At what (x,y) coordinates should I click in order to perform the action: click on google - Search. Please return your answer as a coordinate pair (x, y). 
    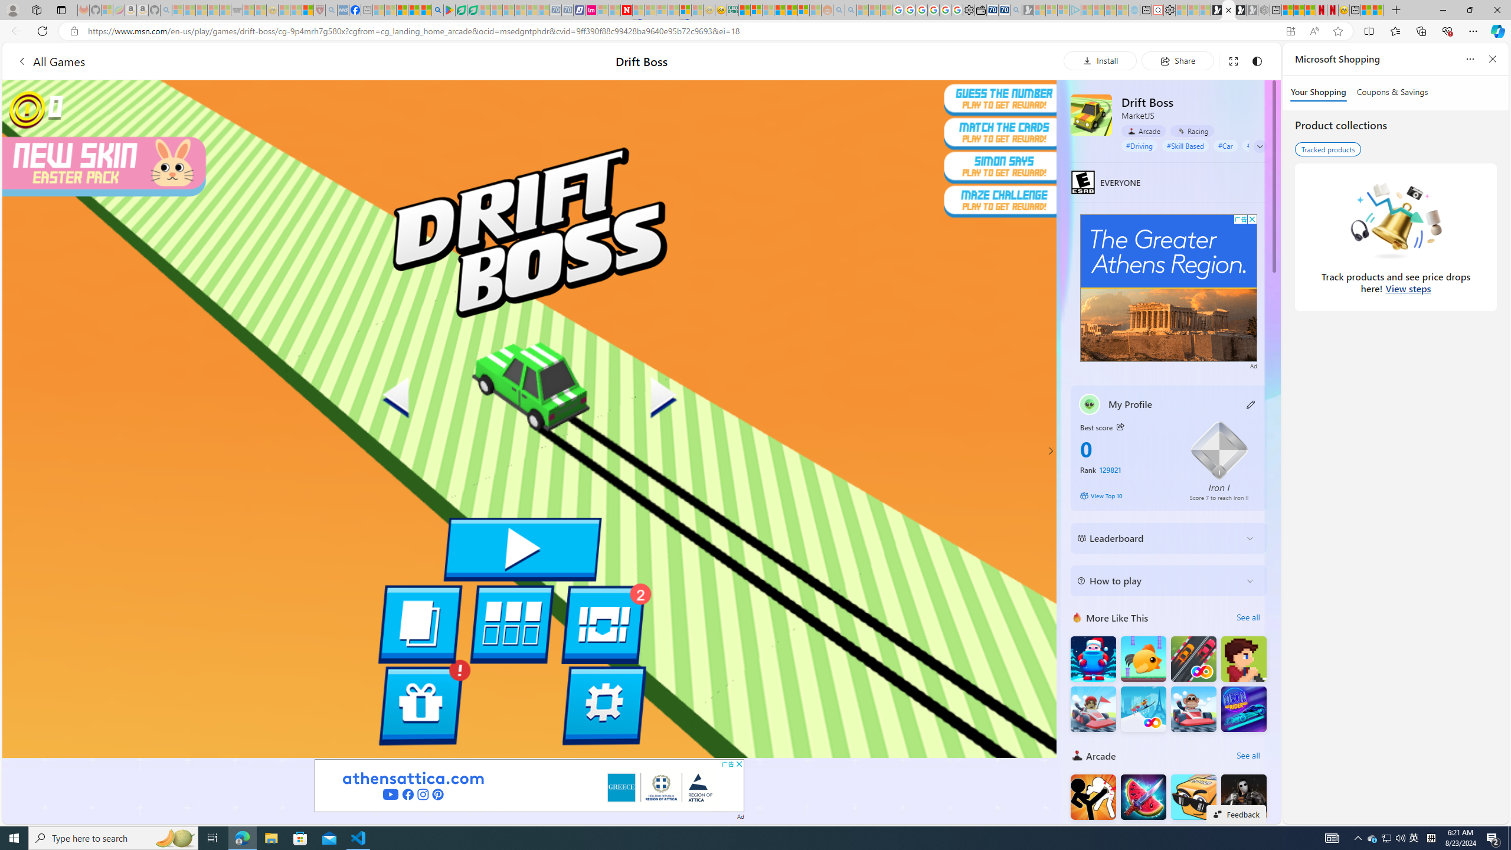
    Looking at the image, I should click on (437, 10).